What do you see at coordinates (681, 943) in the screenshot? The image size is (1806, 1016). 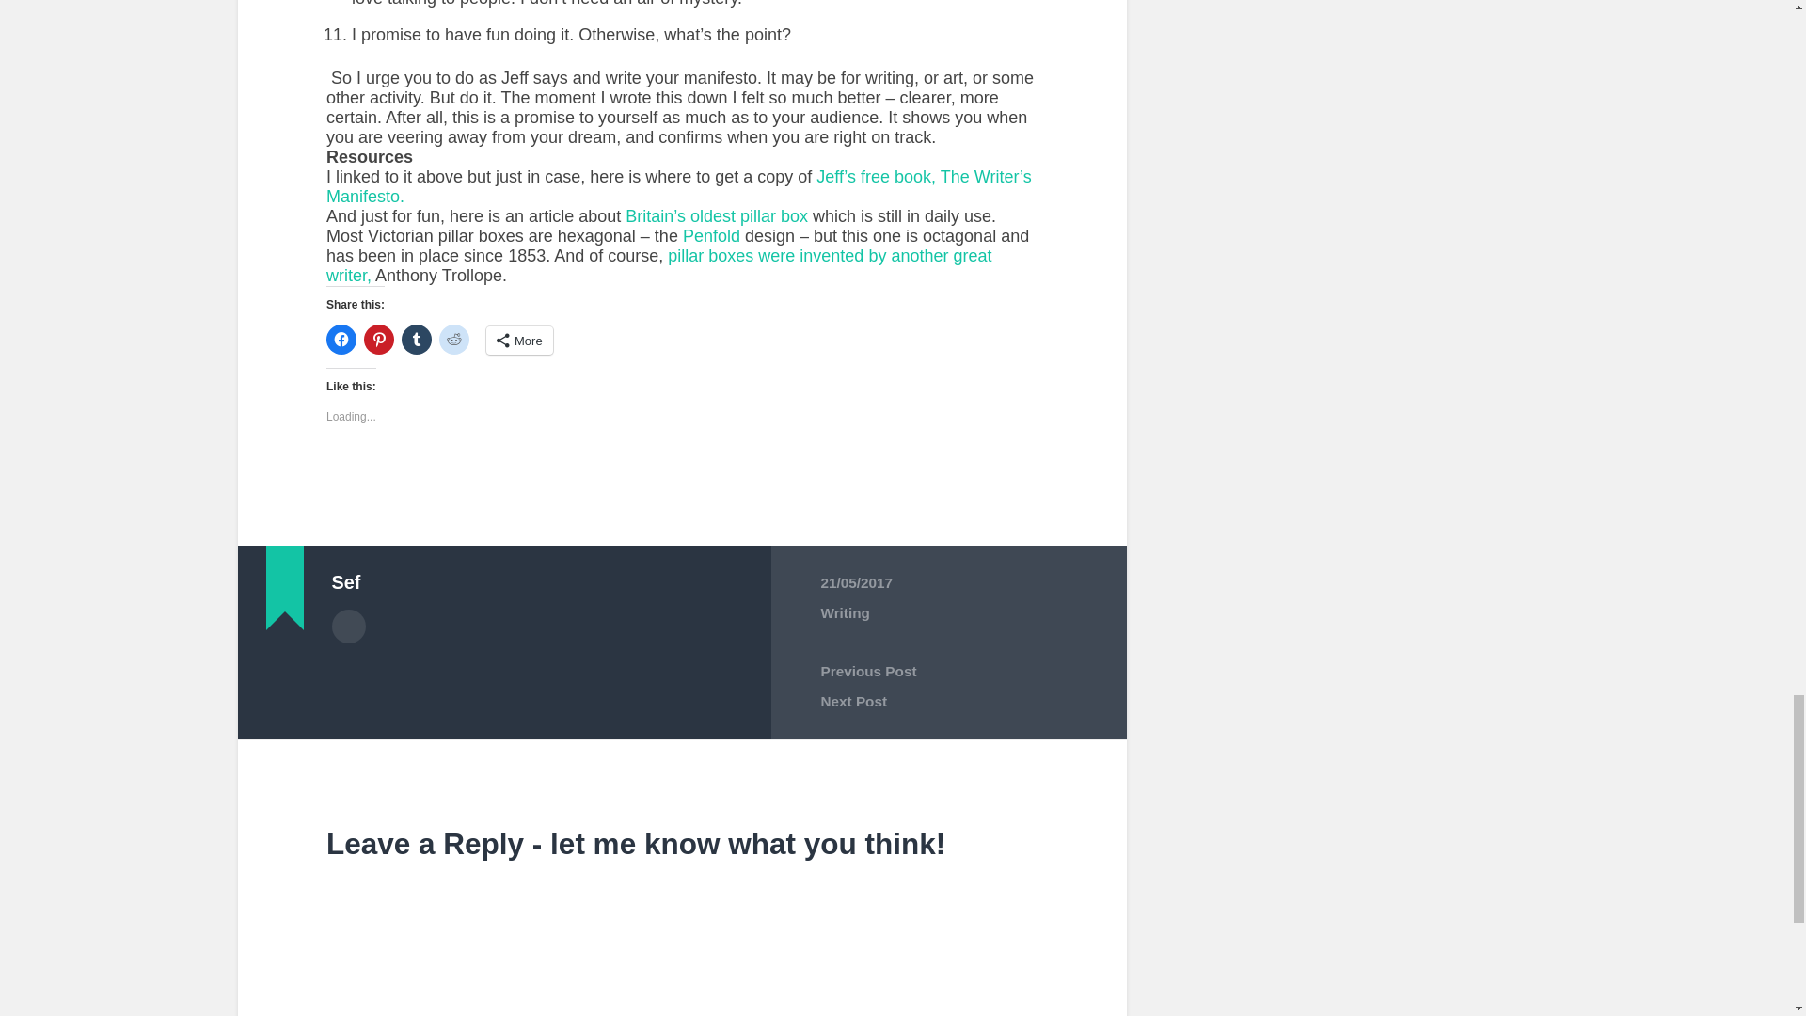 I see `Comment Form` at bounding box center [681, 943].